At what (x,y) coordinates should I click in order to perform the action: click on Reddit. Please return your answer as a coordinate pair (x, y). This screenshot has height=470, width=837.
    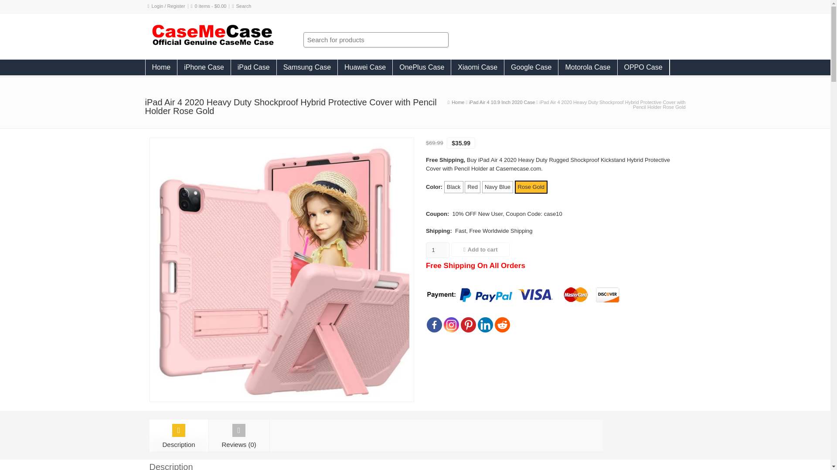
    Looking at the image, I should click on (502, 325).